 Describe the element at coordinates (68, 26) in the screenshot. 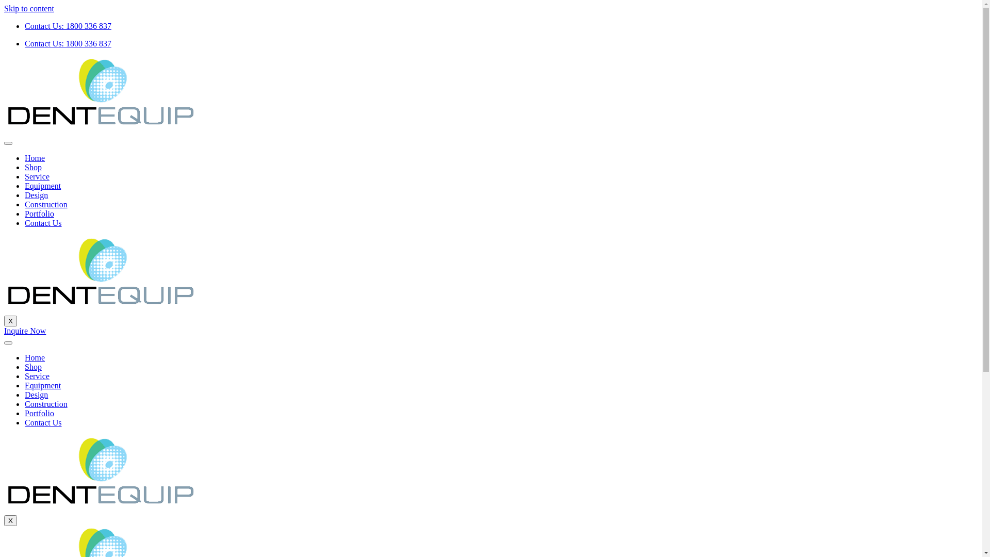

I see `Contact Us: 1800 336 837` at that location.